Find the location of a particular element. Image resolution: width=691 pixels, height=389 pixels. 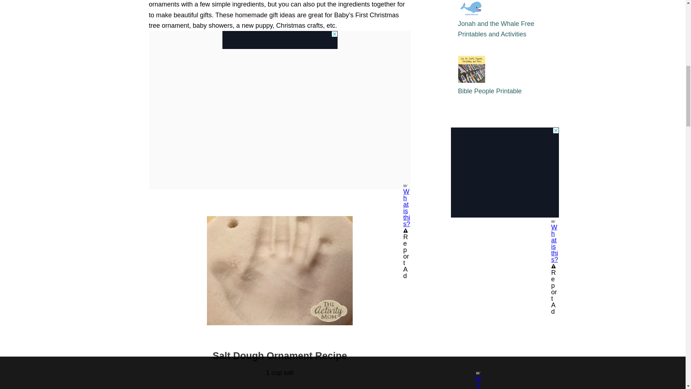

Bible People Printable is located at coordinates (489, 91).